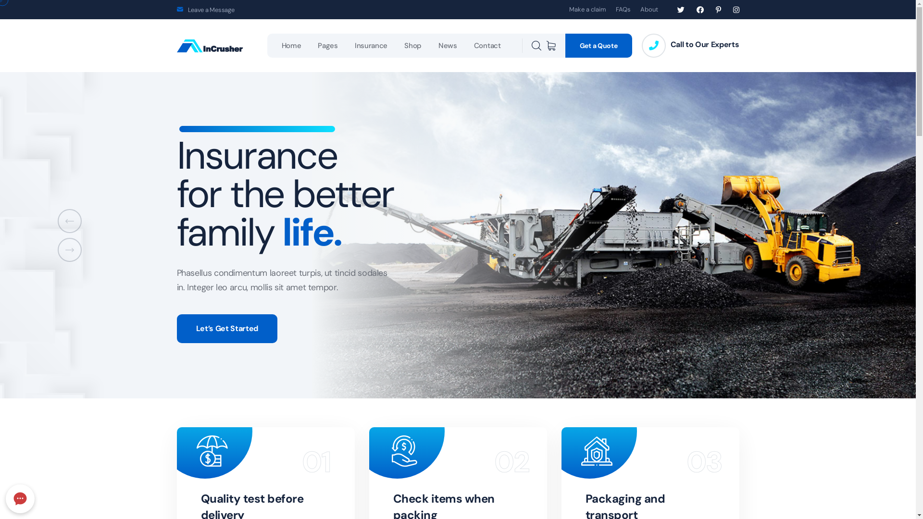 Image resolution: width=923 pixels, height=519 pixels. Describe the element at coordinates (649, 10) in the screenshot. I see `About` at that location.